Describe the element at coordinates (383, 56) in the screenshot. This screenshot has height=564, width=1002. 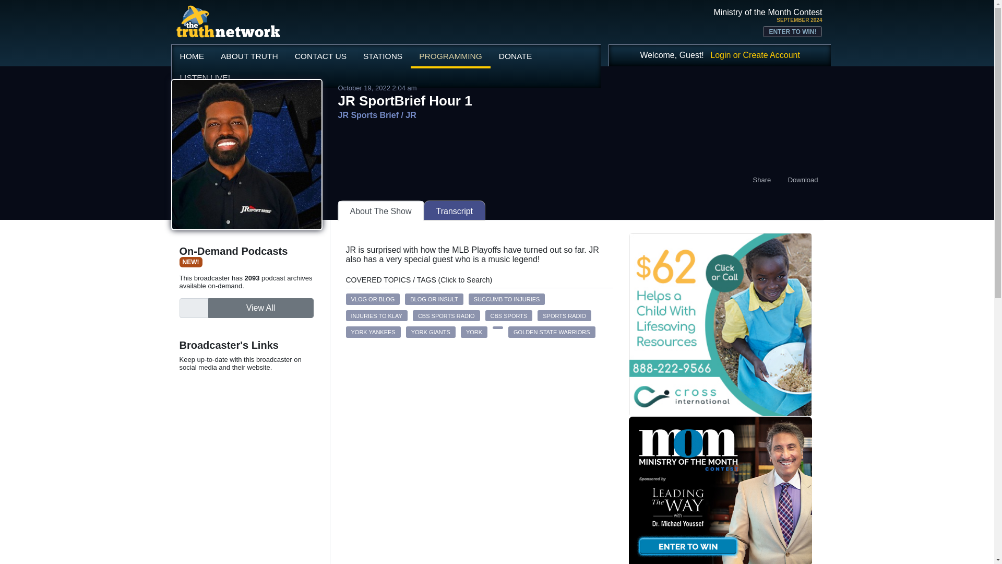
I see `STATIONS` at that location.